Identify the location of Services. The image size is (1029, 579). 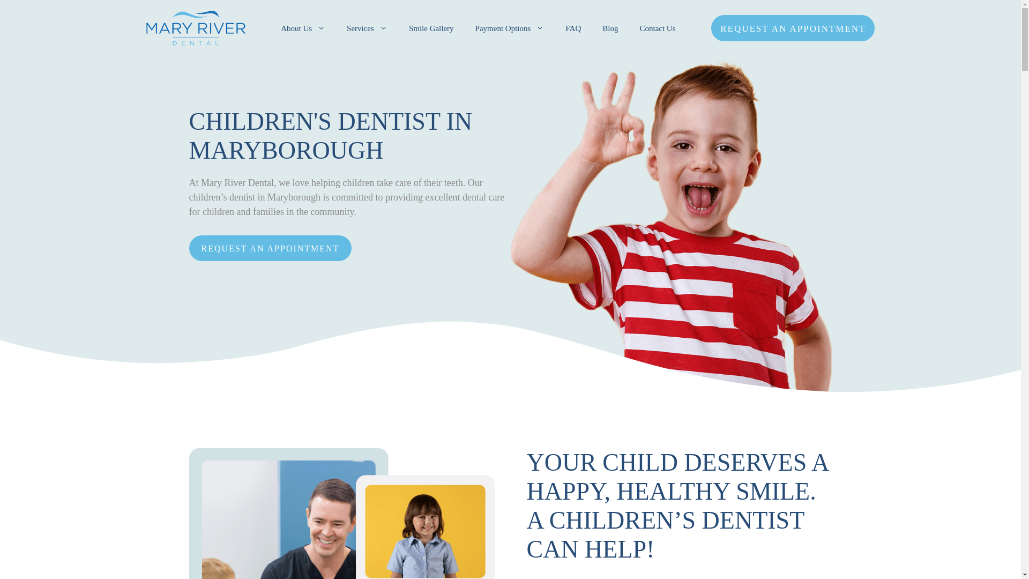
(367, 28).